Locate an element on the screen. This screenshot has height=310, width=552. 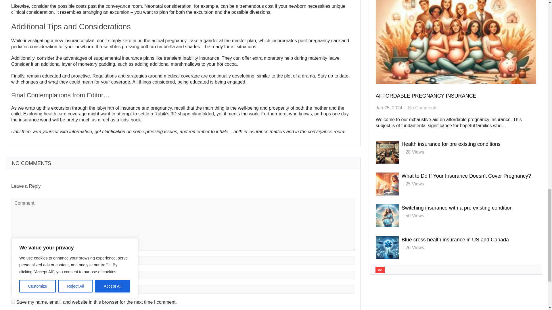
yes is located at coordinates (13, 302).